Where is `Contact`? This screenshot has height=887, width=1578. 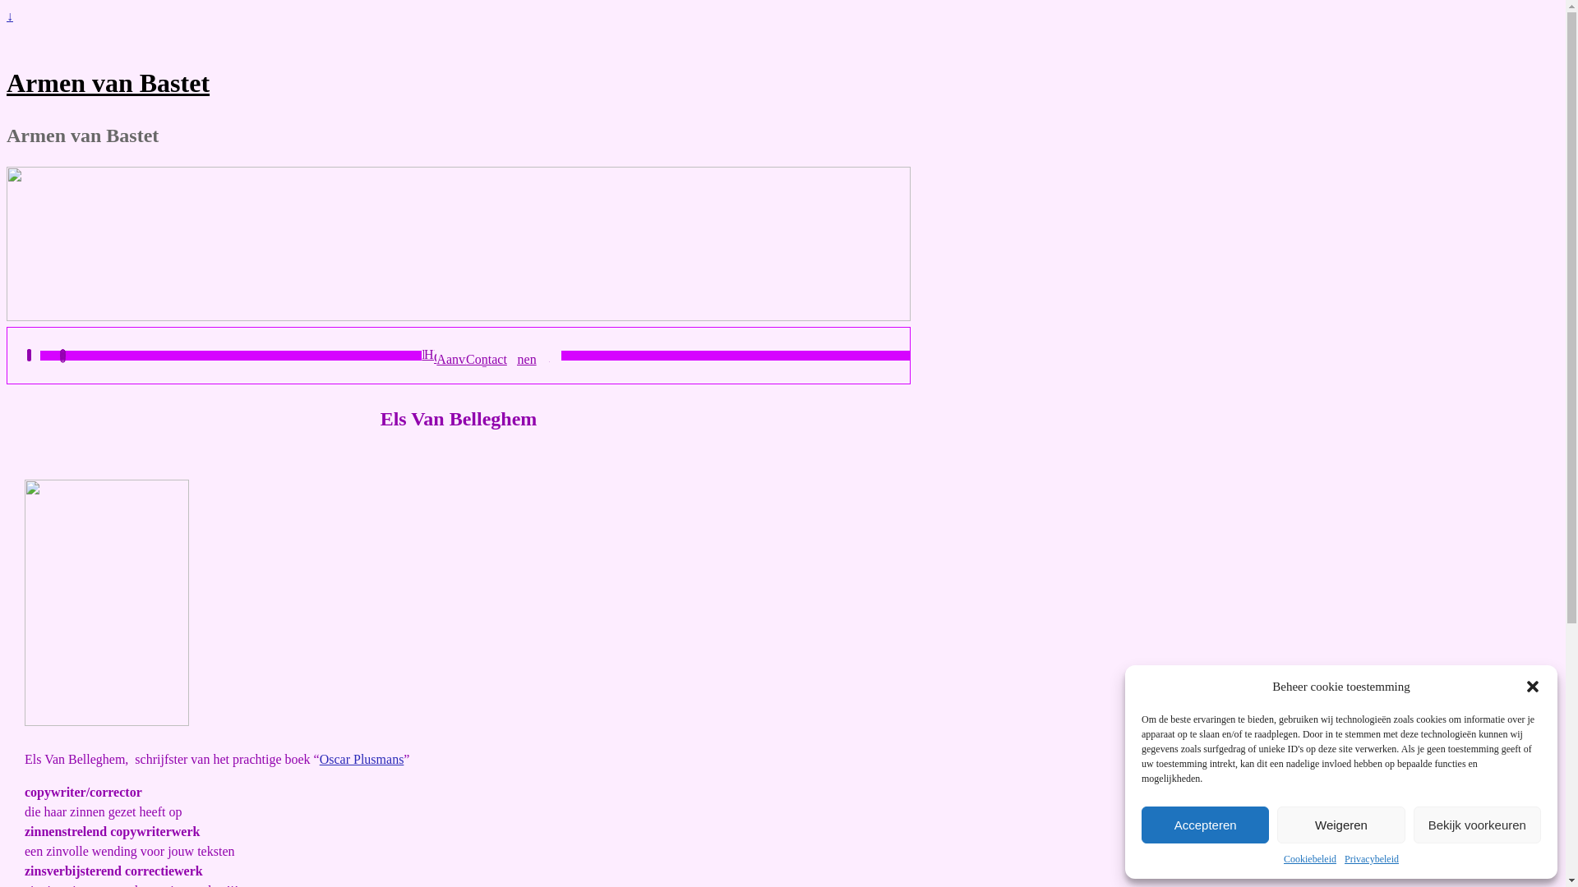 Contact is located at coordinates (491, 360).